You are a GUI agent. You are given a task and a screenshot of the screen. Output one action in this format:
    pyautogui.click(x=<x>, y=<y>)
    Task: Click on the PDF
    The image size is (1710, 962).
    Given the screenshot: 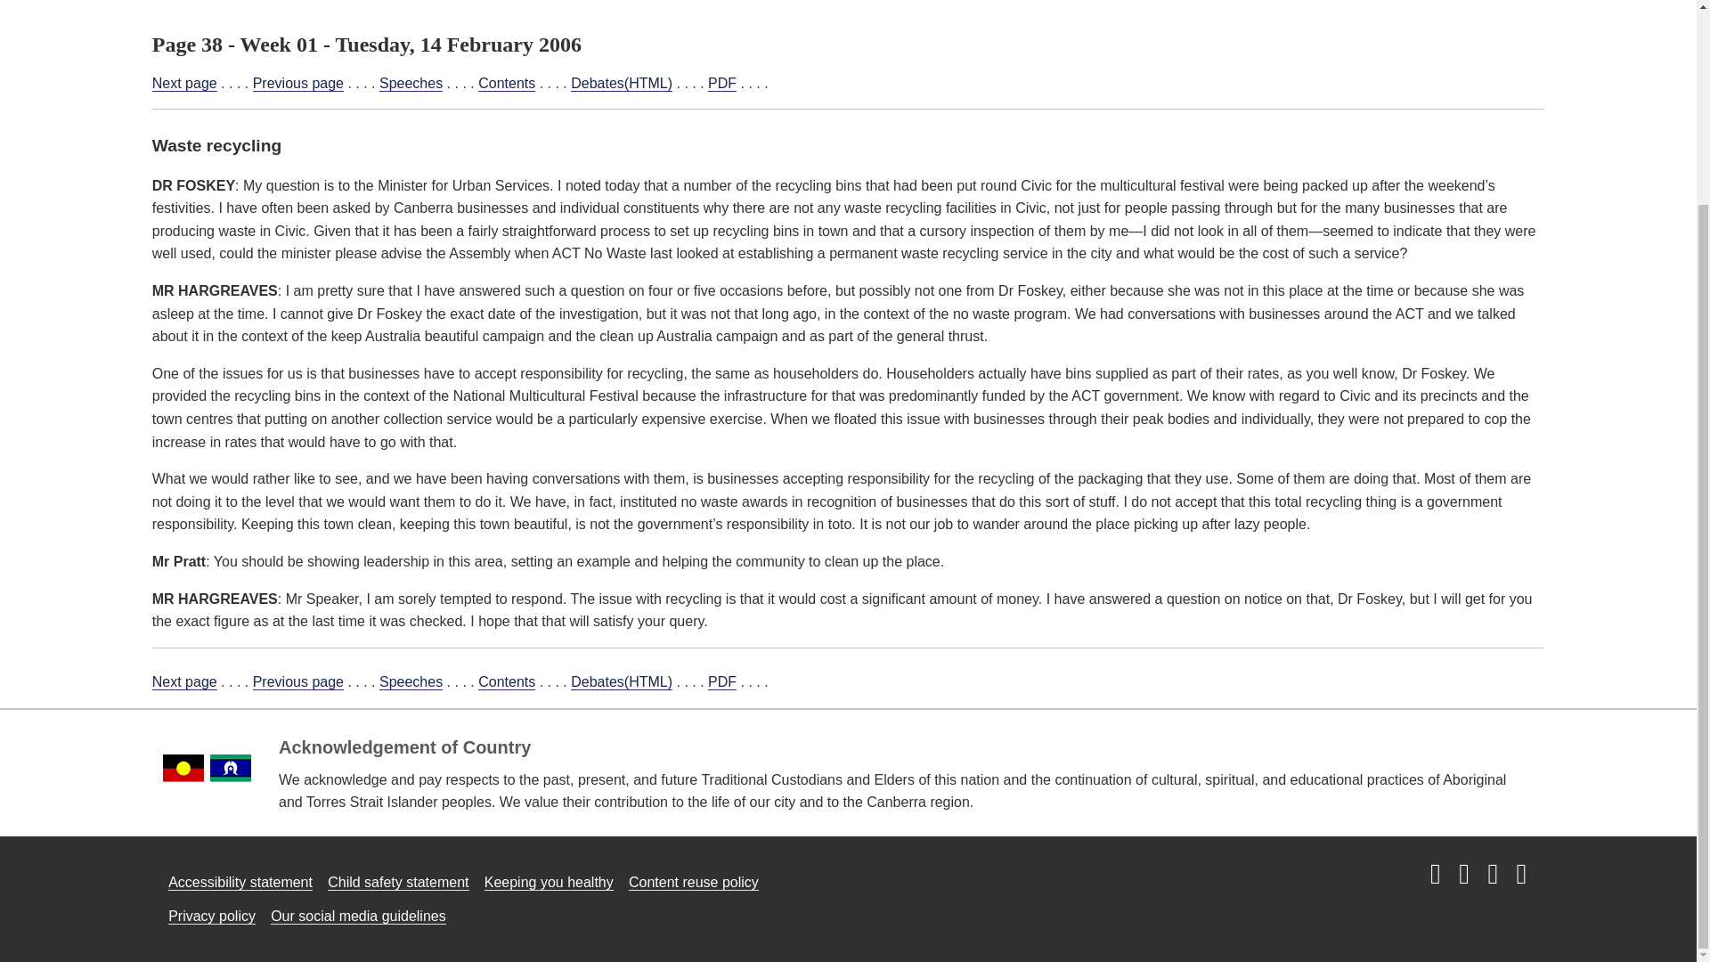 What is the action you would take?
    pyautogui.click(x=721, y=84)
    